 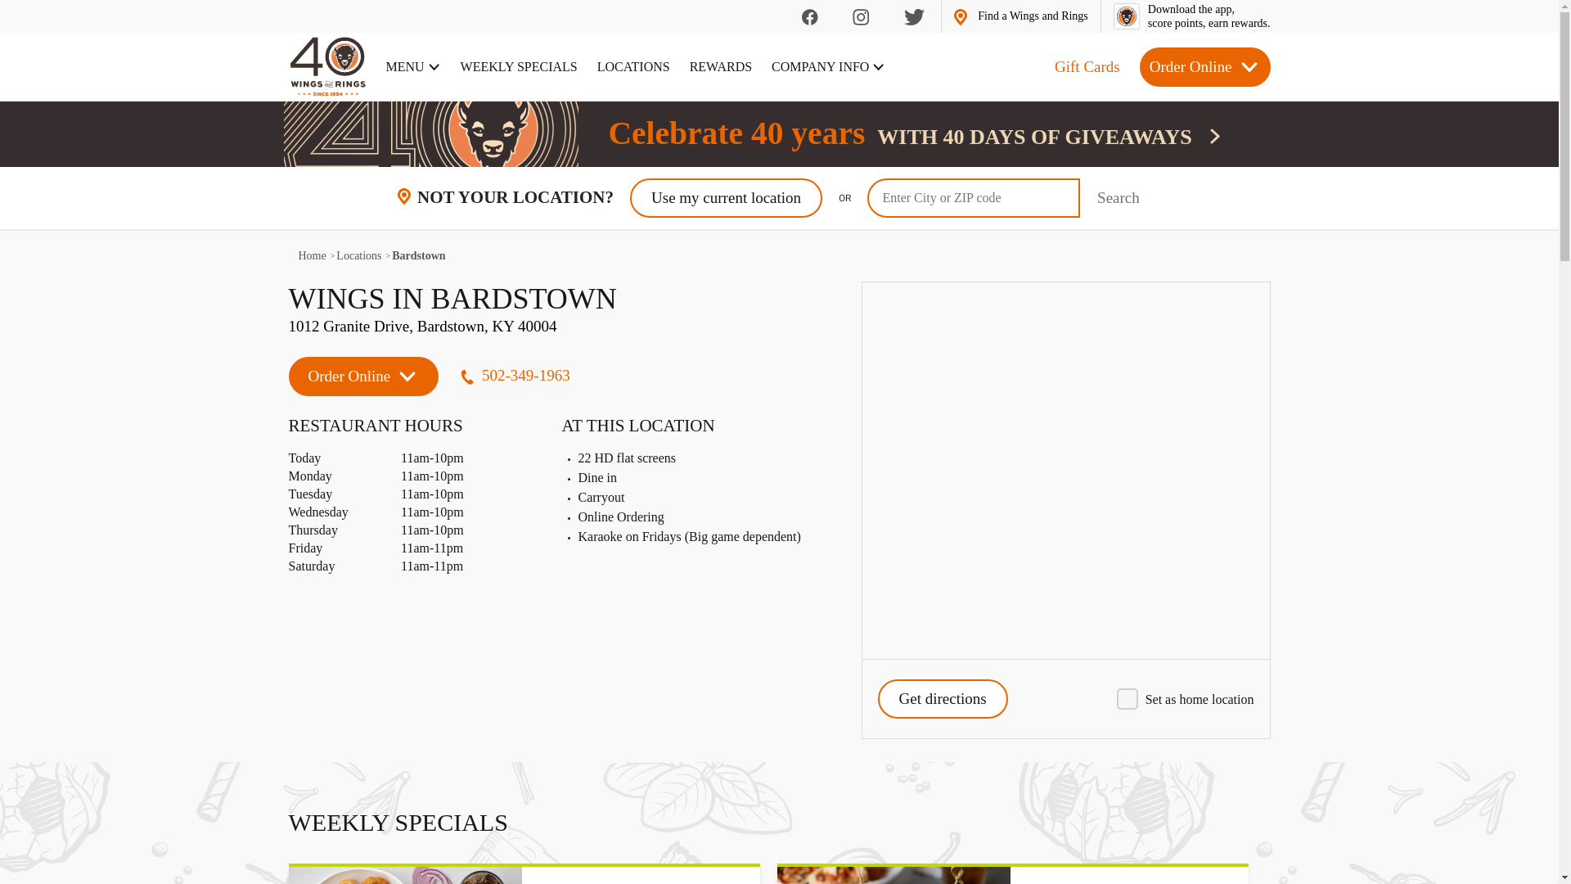 What do you see at coordinates (563, 349) in the screenshot?
I see `on` at bounding box center [563, 349].